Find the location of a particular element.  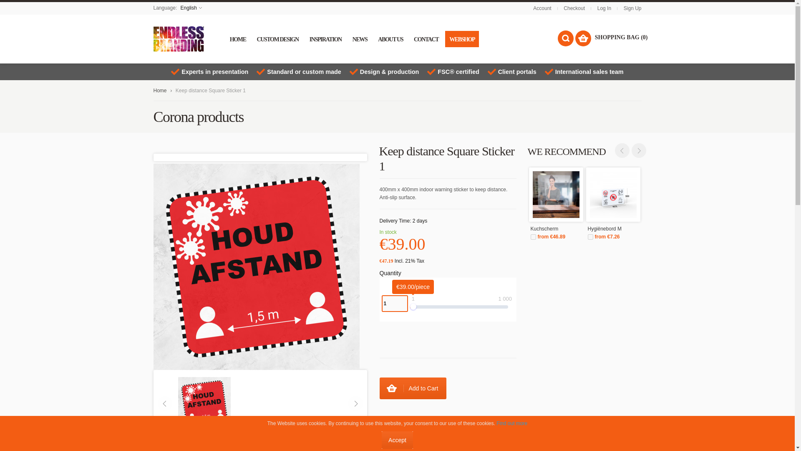

137 is located at coordinates (533, 236).